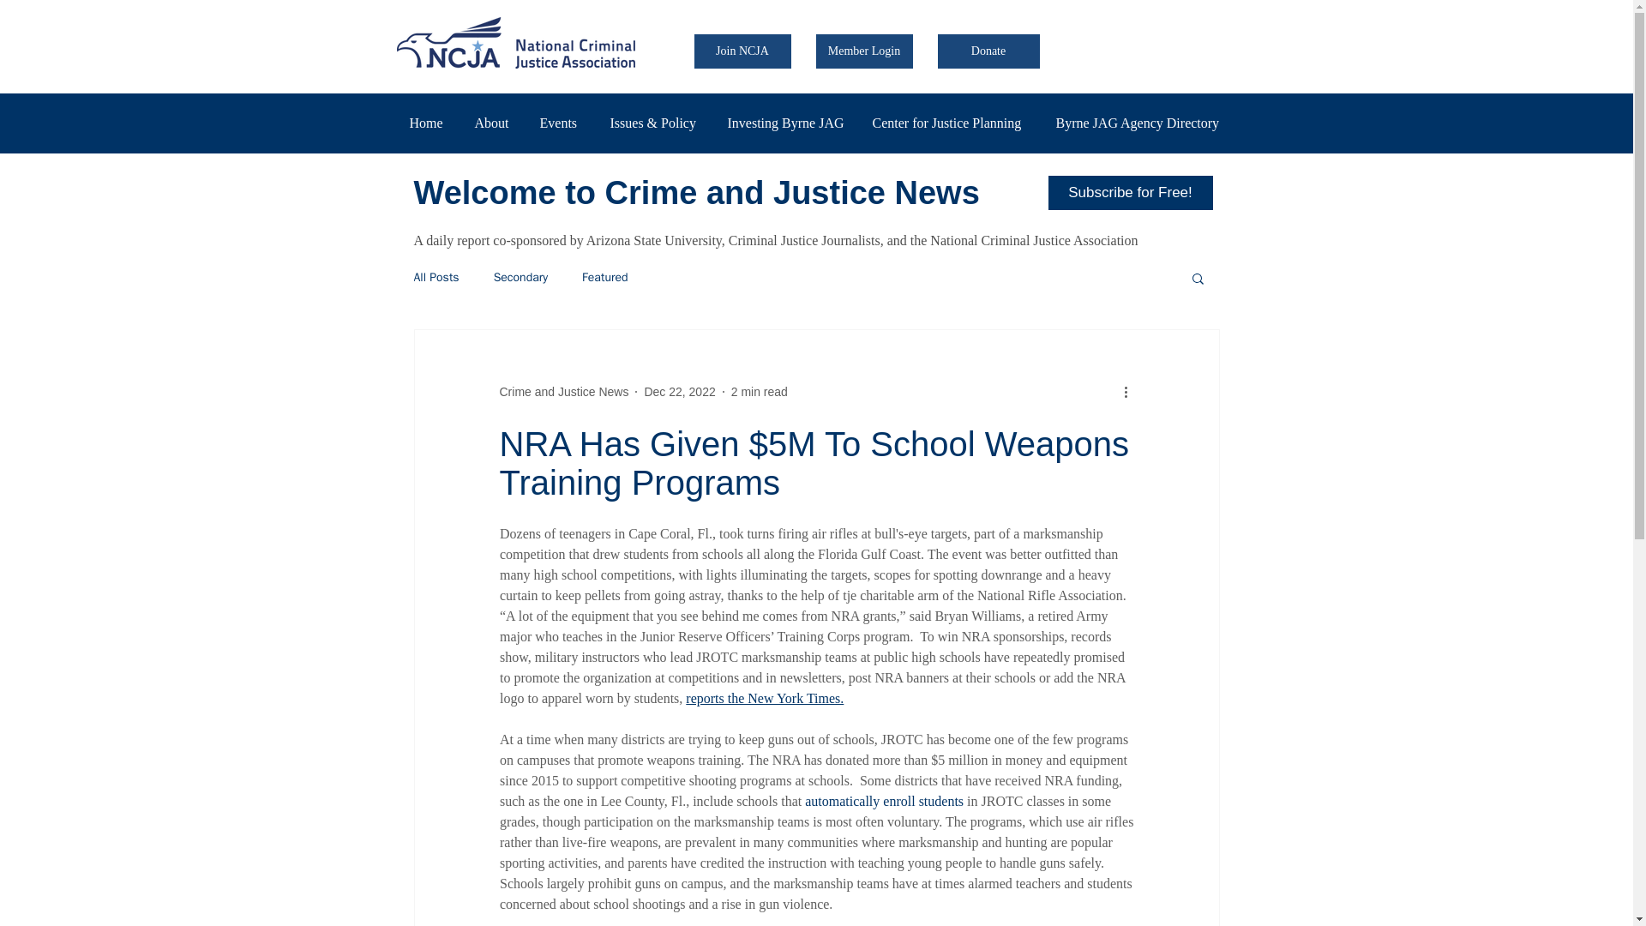 Image resolution: width=1646 pixels, height=926 pixels. Describe the element at coordinates (563, 392) in the screenshot. I see `Crime and Justice News` at that location.